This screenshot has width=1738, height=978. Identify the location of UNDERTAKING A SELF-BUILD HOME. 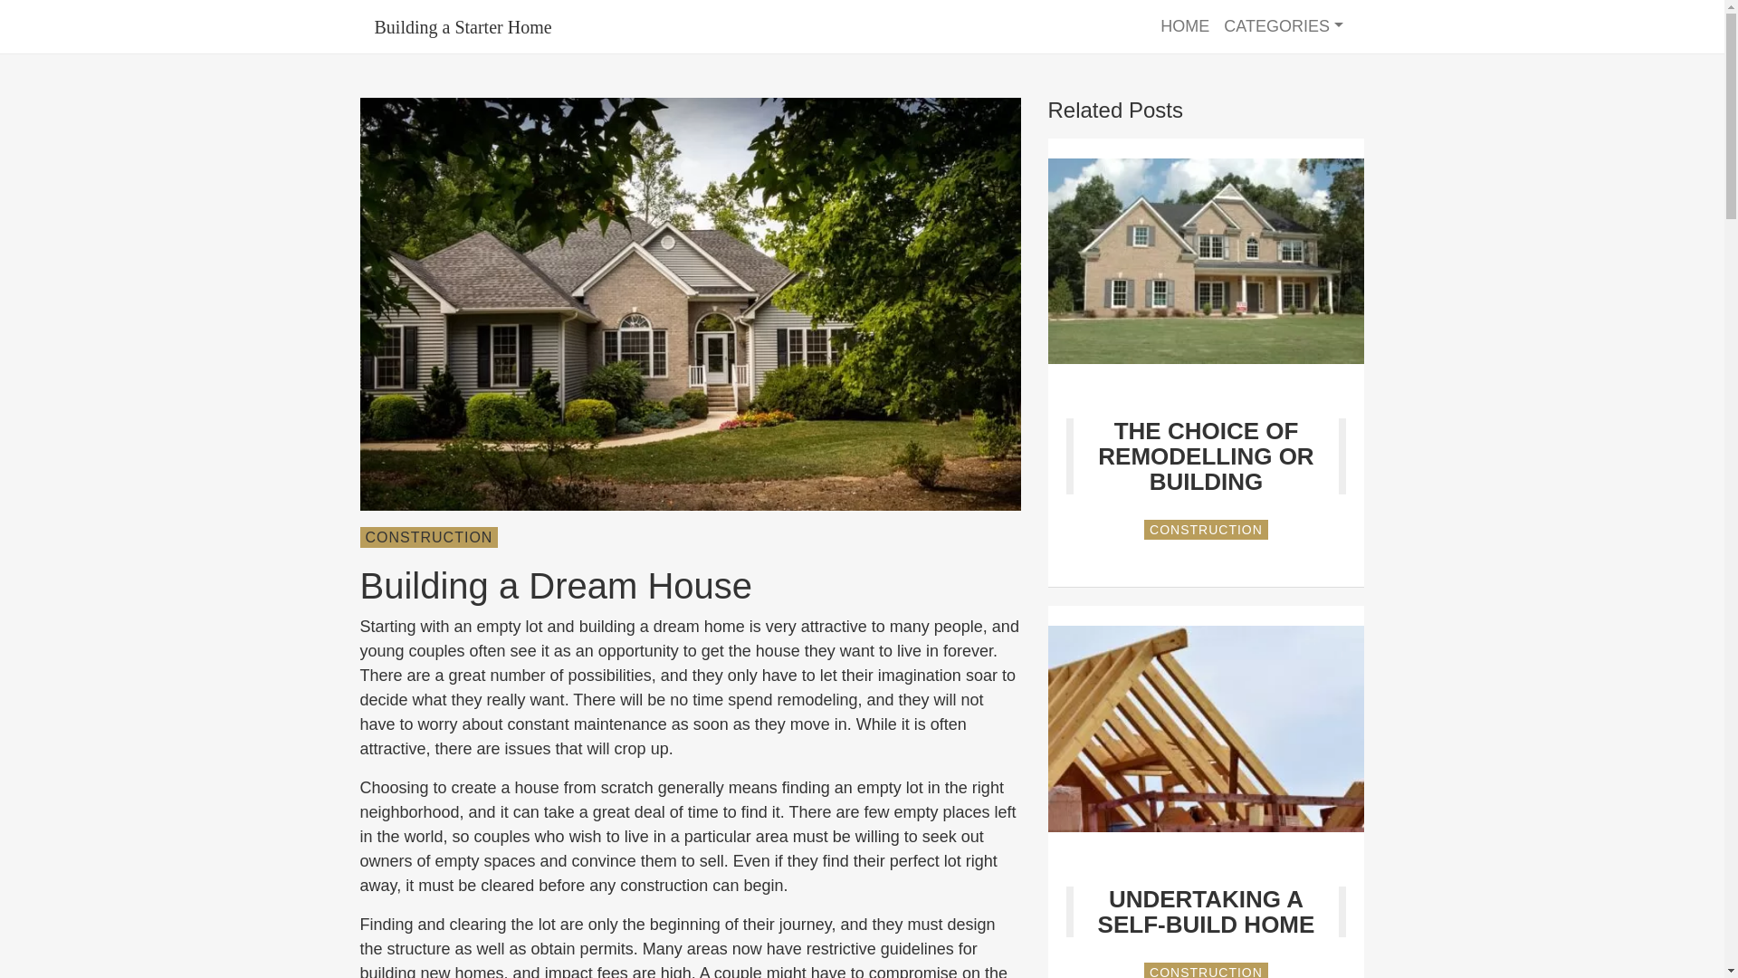
(1207, 911).